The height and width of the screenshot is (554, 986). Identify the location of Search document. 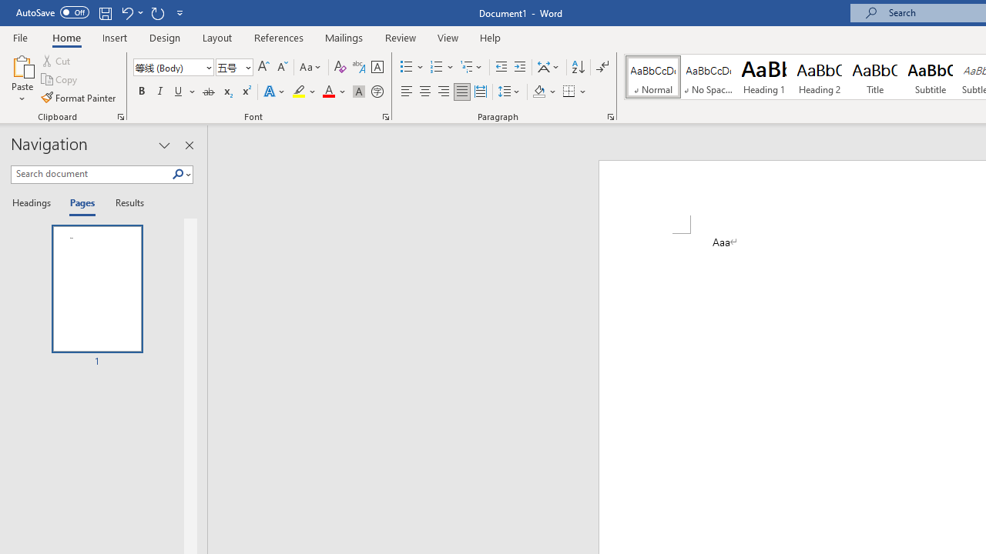
(91, 174).